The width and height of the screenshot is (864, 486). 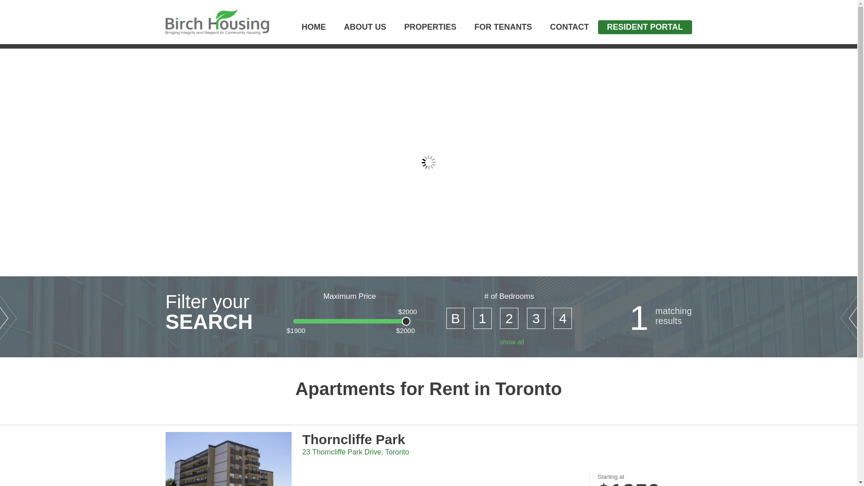 I want to click on ABOUT US, so click(x=365, y=30).